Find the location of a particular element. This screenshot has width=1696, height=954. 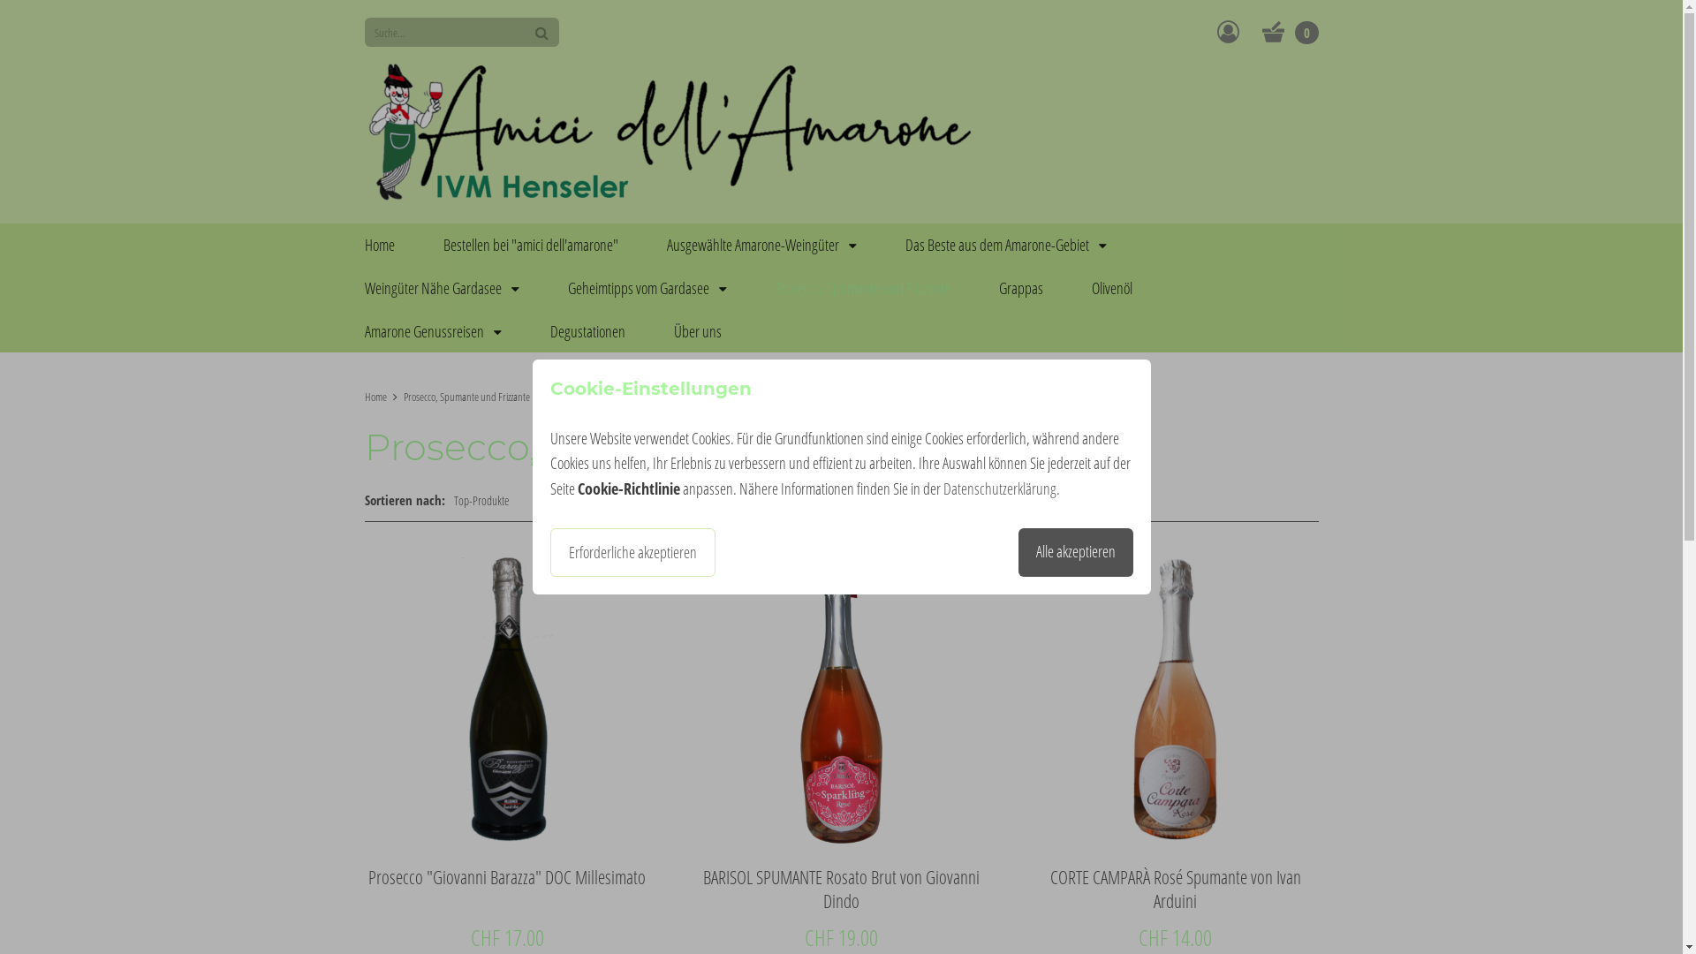

Prosecco, Spumante und Frizzante is located at coordinates (863, 288).